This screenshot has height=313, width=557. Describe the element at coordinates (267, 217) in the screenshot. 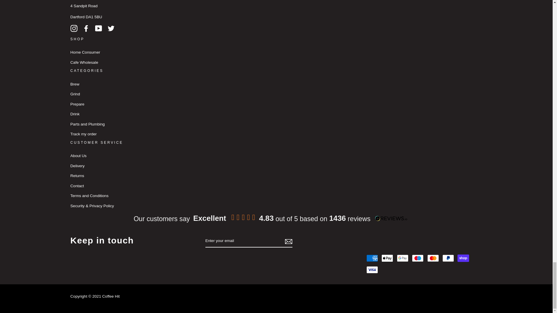

I see `Reviews Widget` at that location.